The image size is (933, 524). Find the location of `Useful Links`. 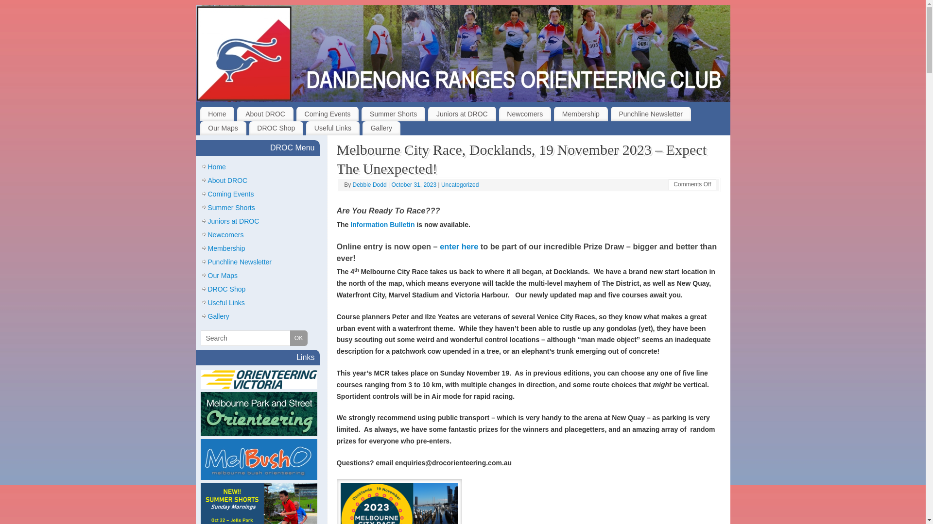

Useful Links is located at coordinates (333, 129).